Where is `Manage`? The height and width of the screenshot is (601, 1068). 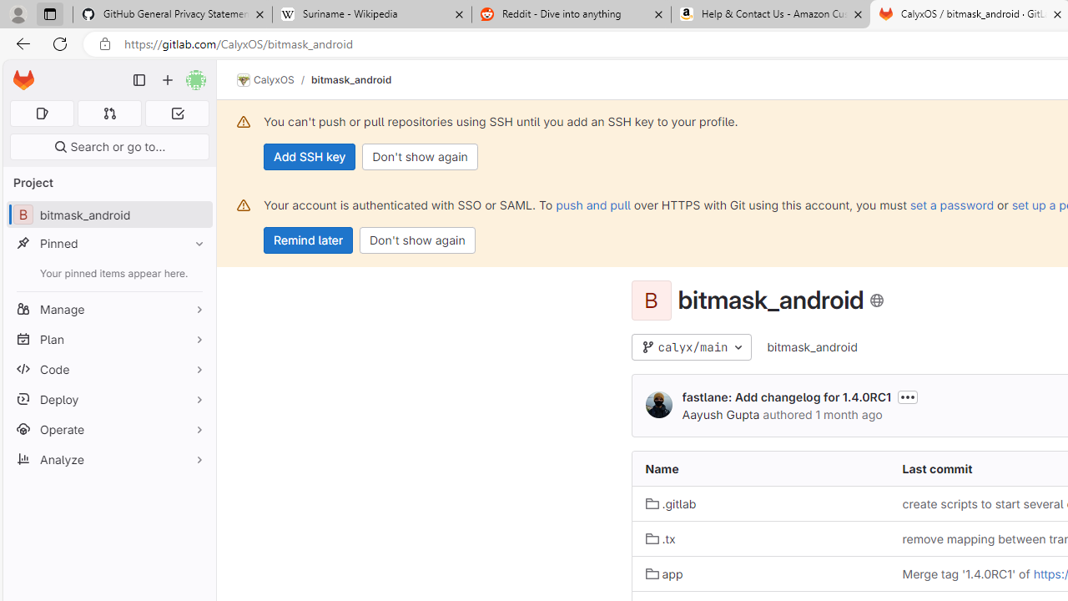 Manage is located at coordinates (108, 309).